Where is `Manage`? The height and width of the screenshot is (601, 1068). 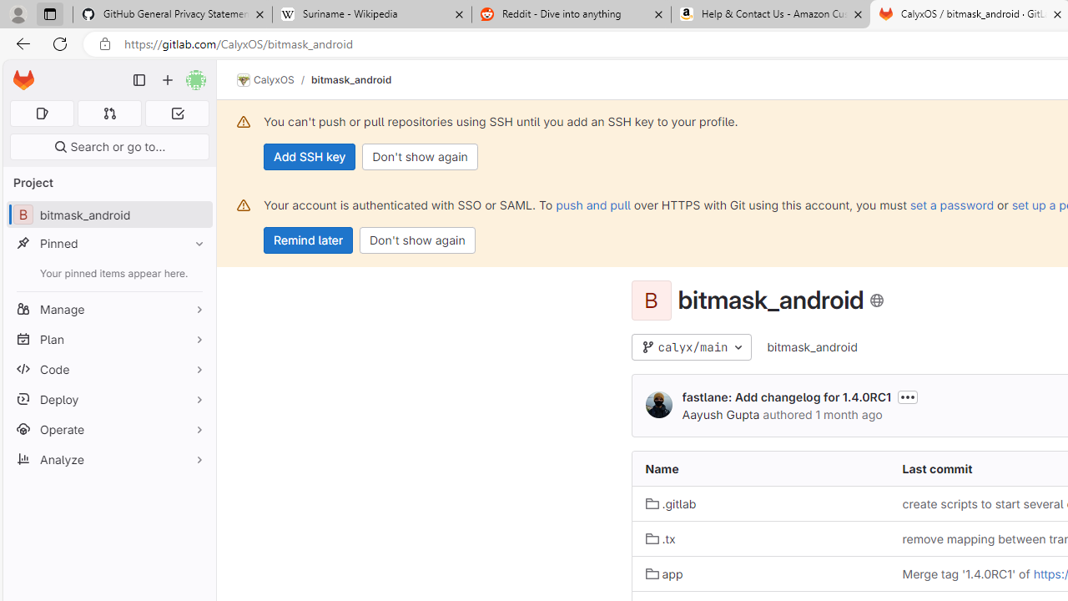 Manage is located at coordinates (108, 309).